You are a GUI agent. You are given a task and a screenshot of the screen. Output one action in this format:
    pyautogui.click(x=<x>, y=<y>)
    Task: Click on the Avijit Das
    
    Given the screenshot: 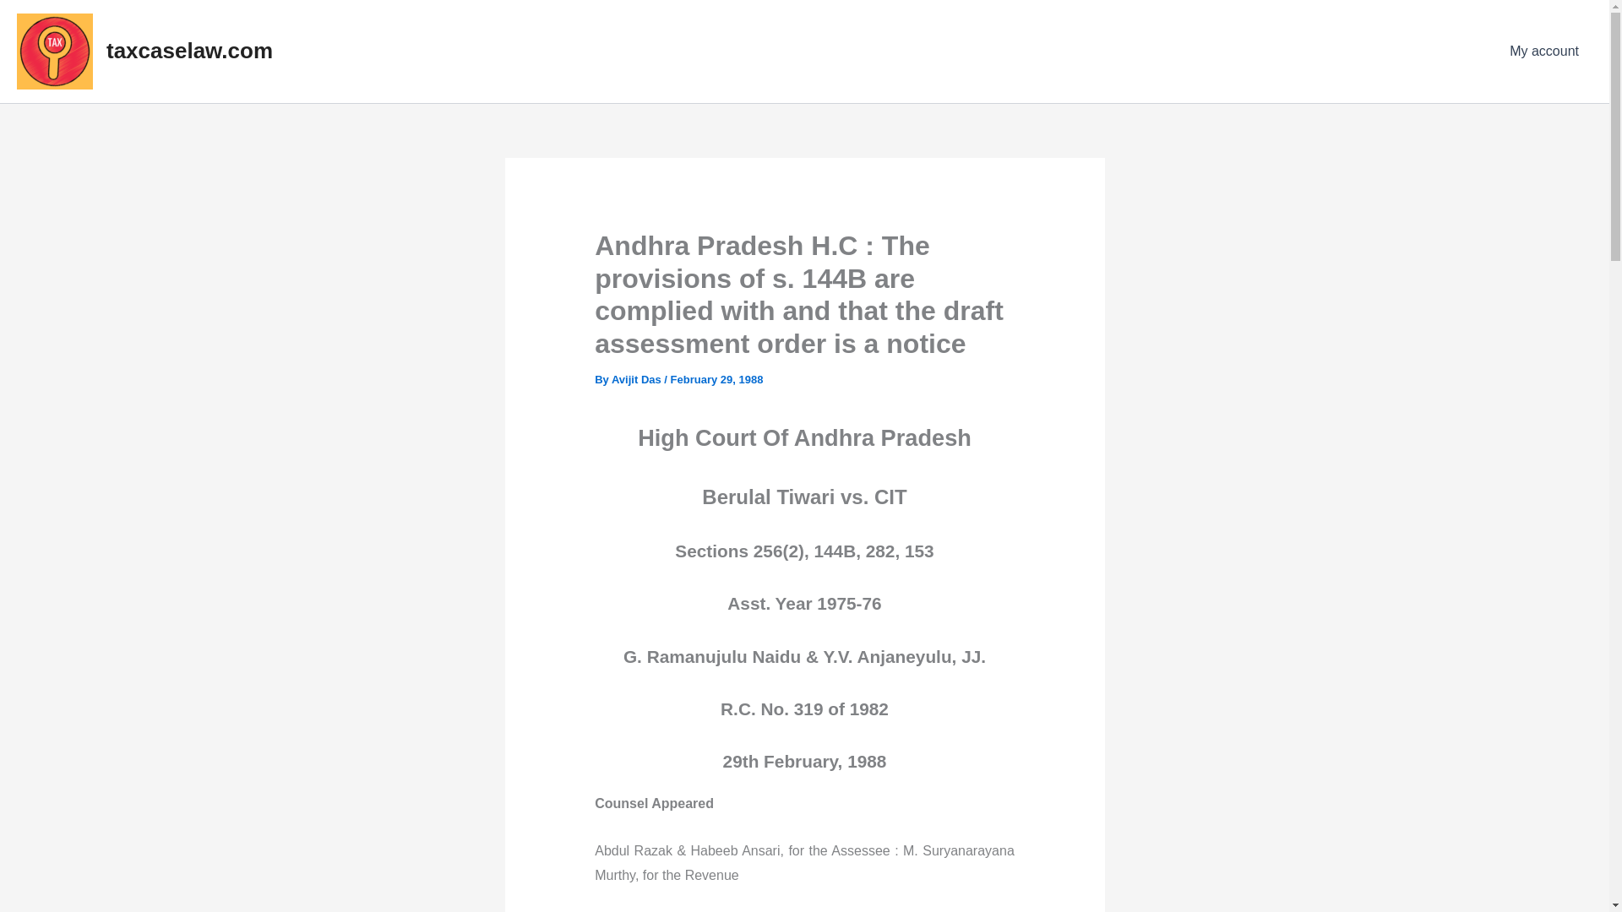 What is the action you would take?
    pyautogui.click(x=637, y=378)
    